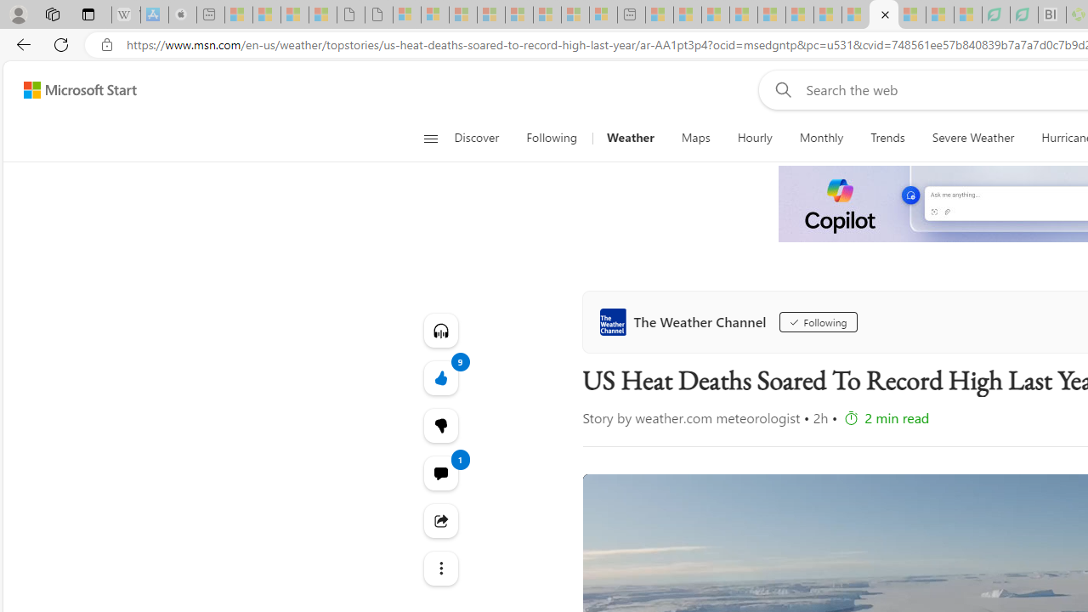  I want to click on Hourly, so click(754, 138).